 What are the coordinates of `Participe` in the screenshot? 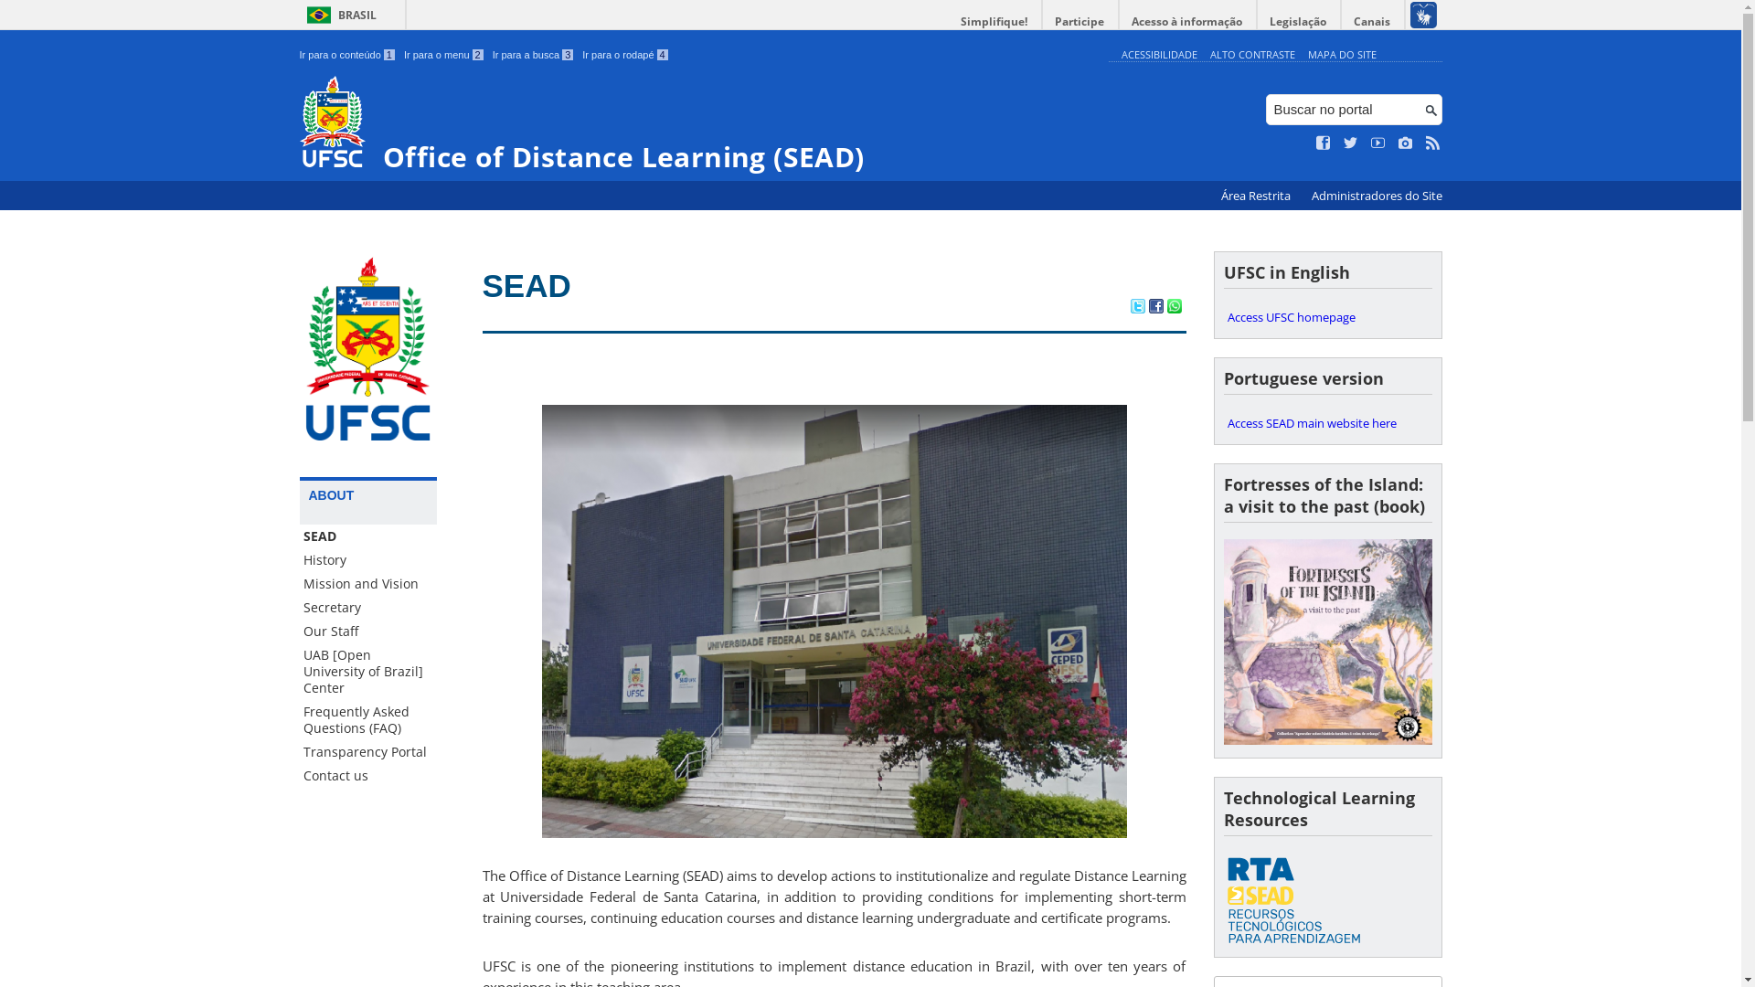 It's located at (1080, 22).